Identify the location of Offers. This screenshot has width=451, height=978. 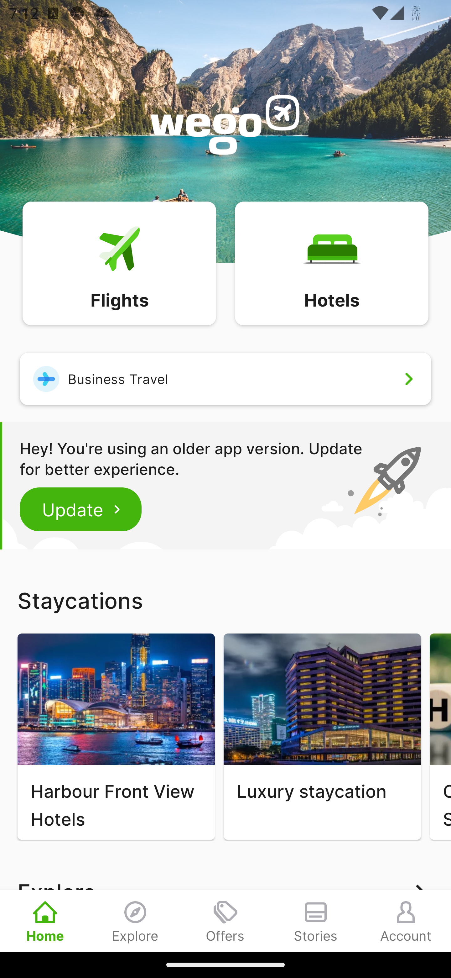
(225, 921).